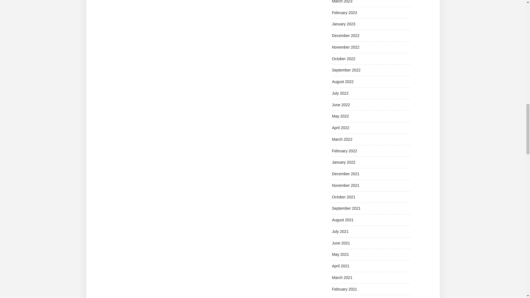 Image resolution: width=530 pixels, height=298 pixels. Describe the element at coordinates (345, 35) in the screenshot. I see `December 2022` at that location.